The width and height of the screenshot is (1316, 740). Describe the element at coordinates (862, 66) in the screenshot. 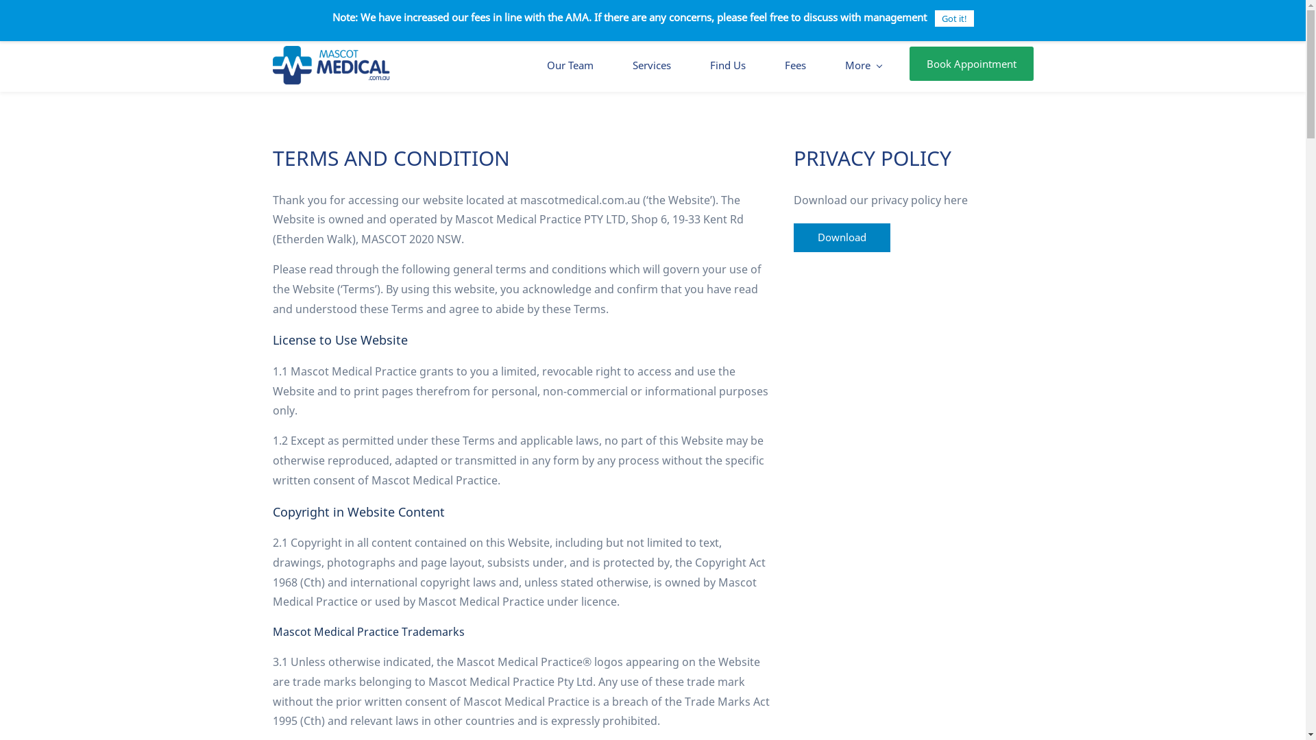

I see `More` at that location.